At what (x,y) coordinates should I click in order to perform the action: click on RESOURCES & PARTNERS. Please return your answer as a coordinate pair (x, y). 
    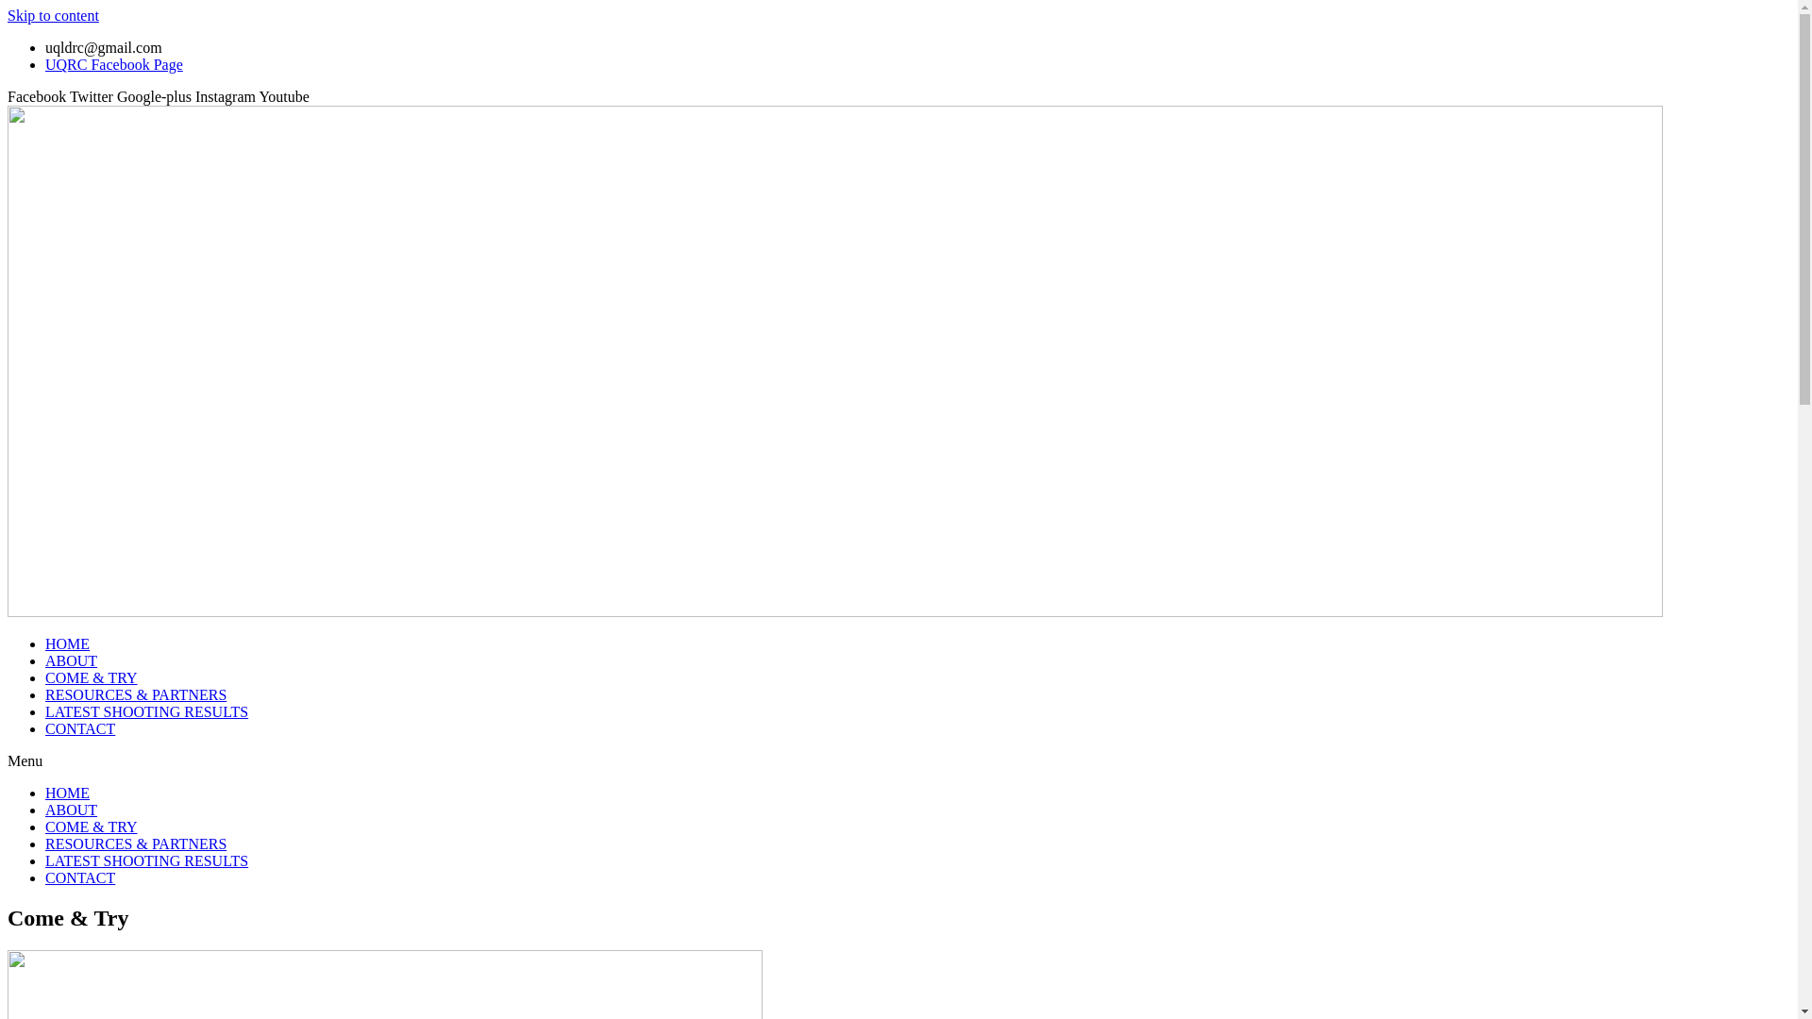
    Looking at the image, I should click on (136, 844).